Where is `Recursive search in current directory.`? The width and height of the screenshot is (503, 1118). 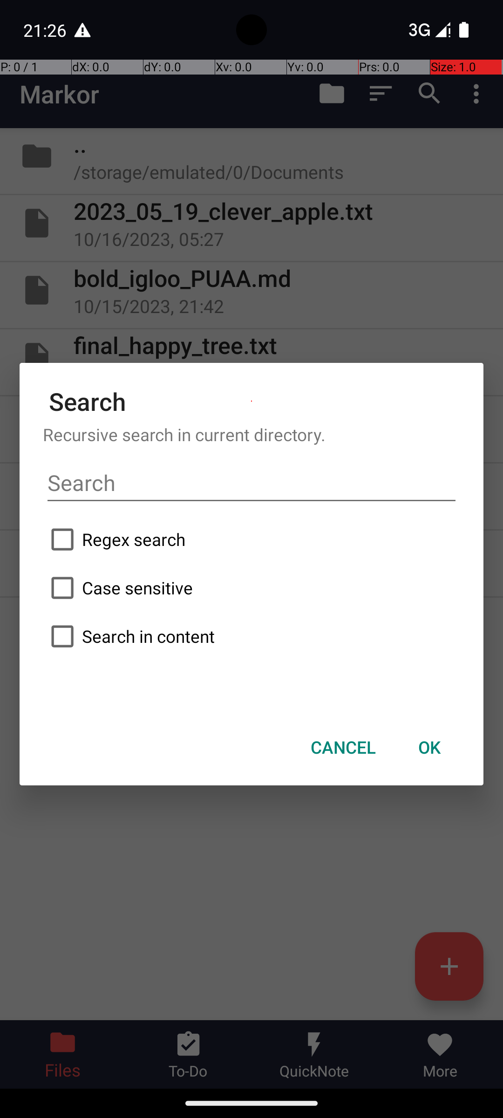
Recursive search in current directory. is located at coordinates (251, 434).